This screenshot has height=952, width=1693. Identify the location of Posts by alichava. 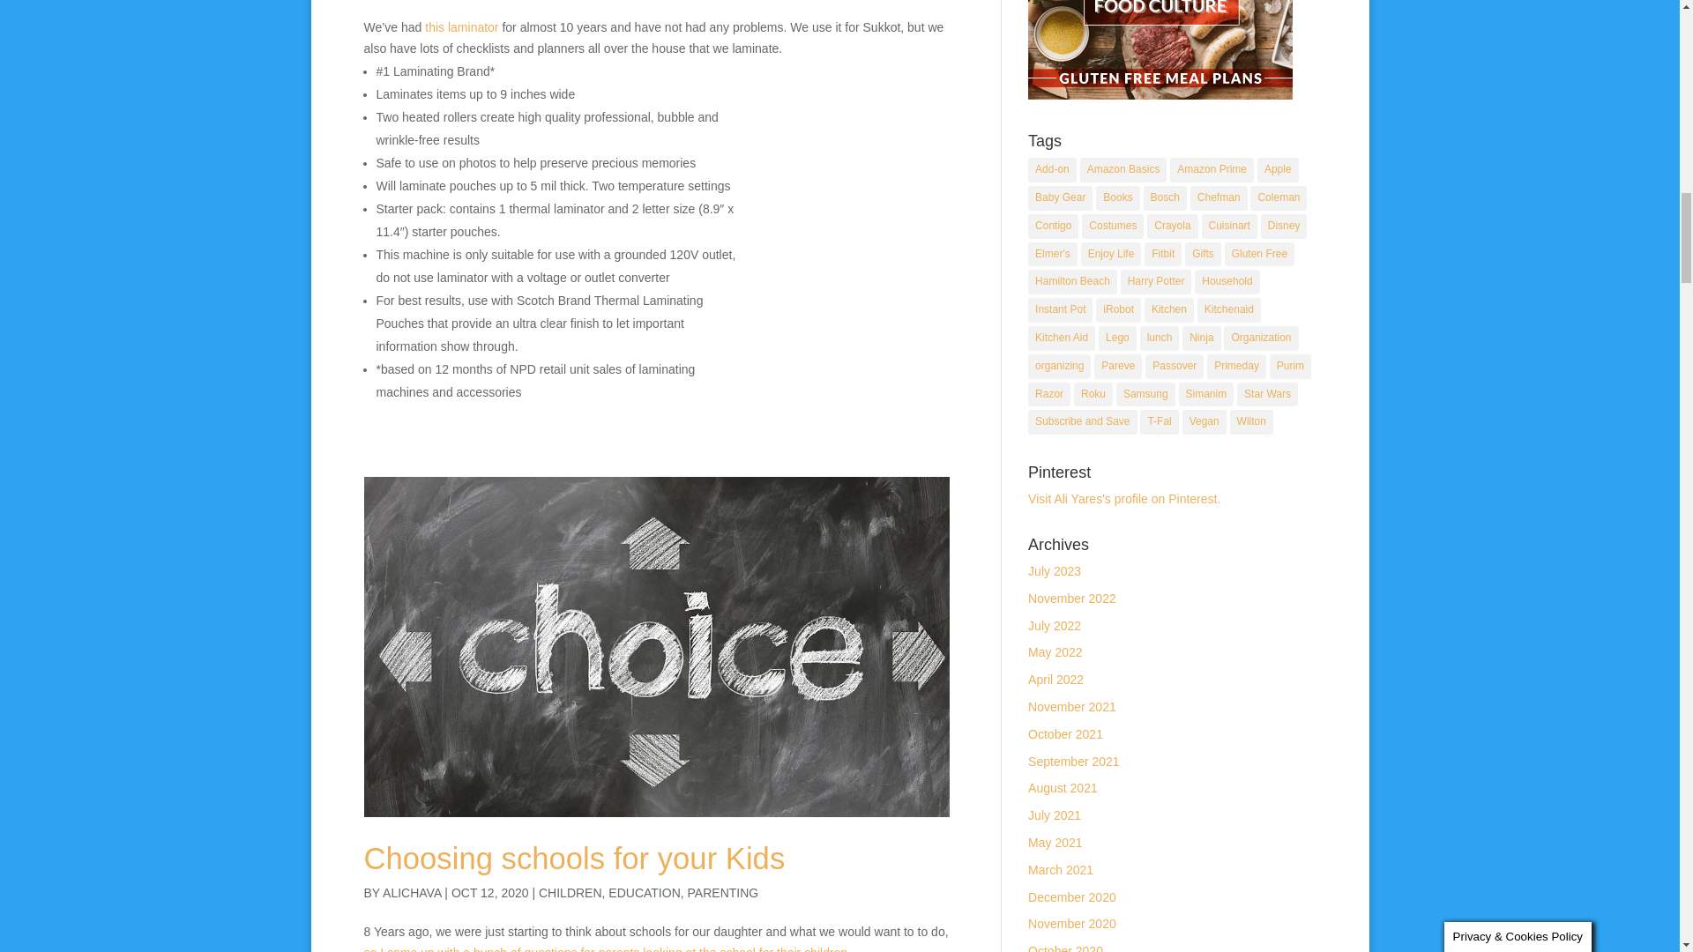
(411, 892).